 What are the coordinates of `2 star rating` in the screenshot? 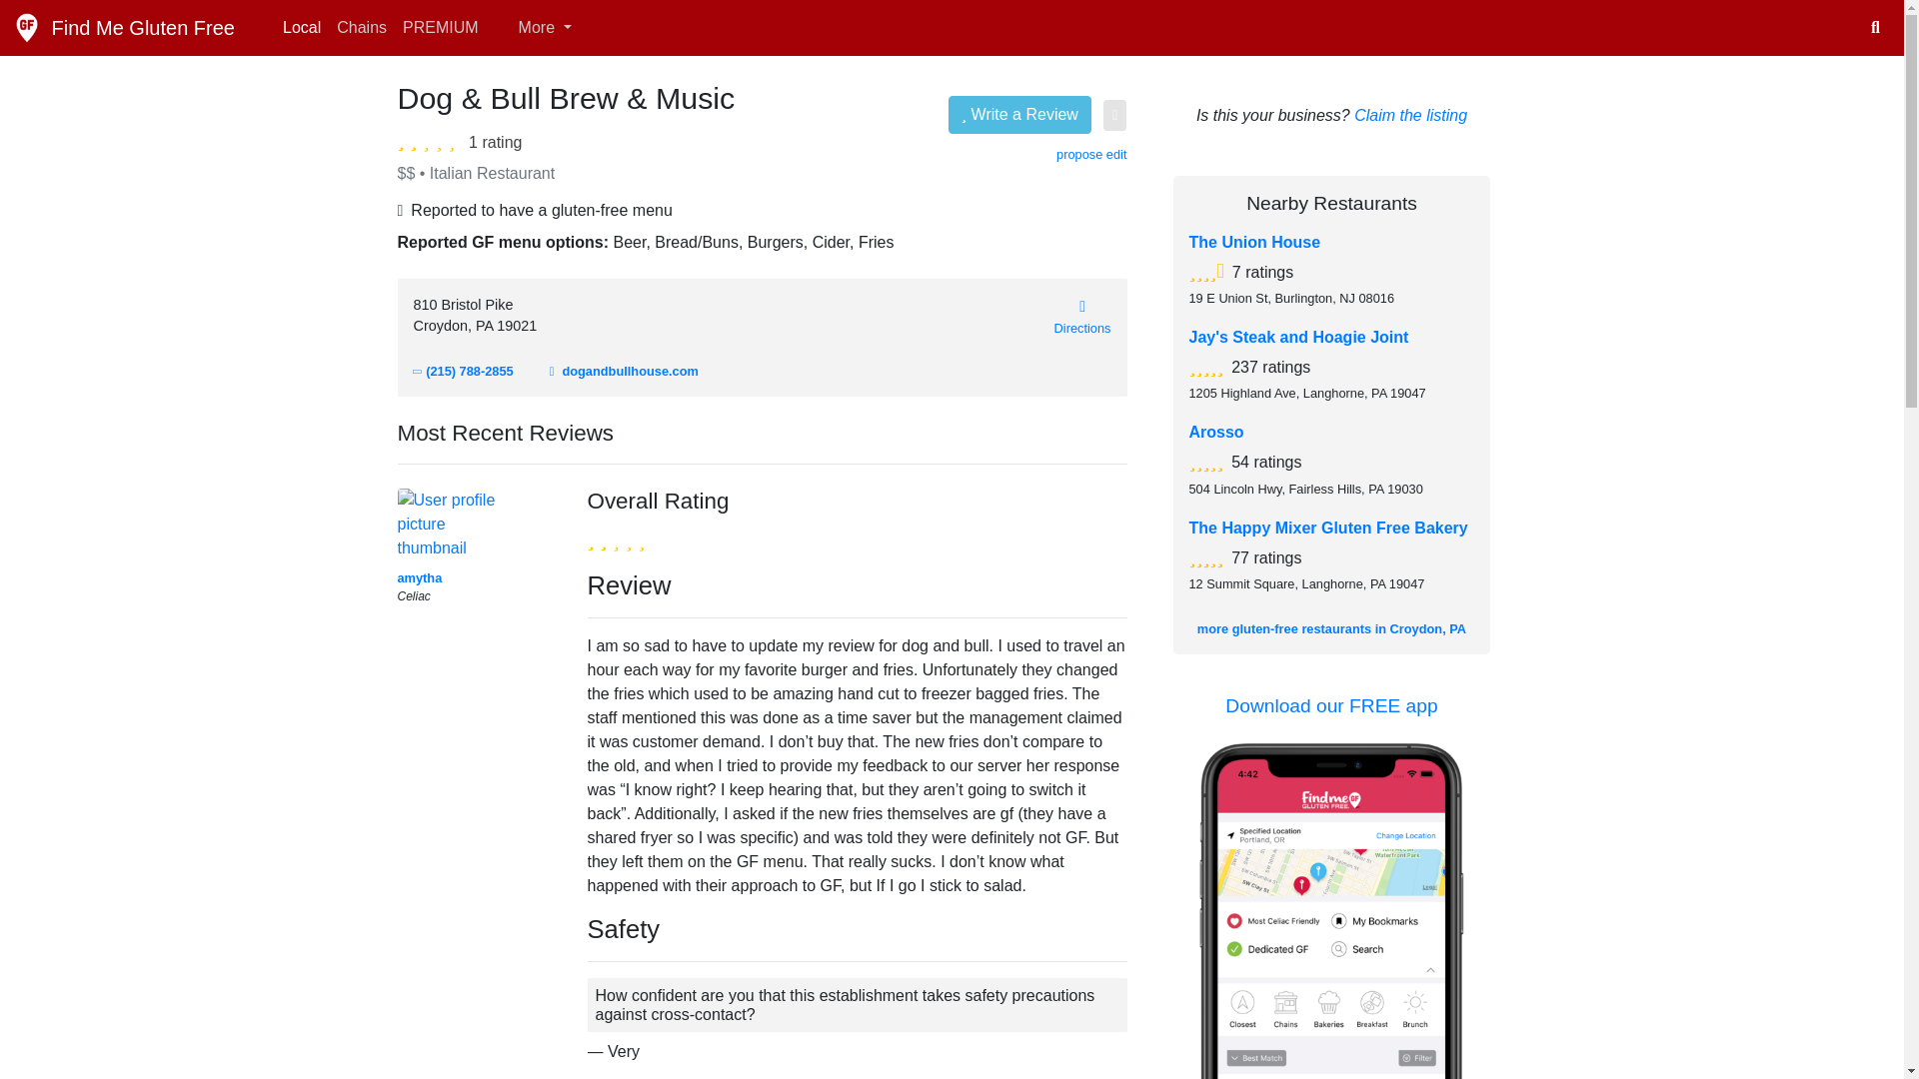 It's located at (616, 539).